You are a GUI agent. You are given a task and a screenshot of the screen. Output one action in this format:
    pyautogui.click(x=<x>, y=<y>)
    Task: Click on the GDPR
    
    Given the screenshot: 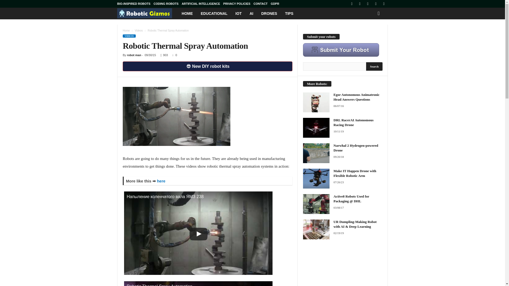 What is the action you would take?
    pyautogui.click(x=275, y=4)
    